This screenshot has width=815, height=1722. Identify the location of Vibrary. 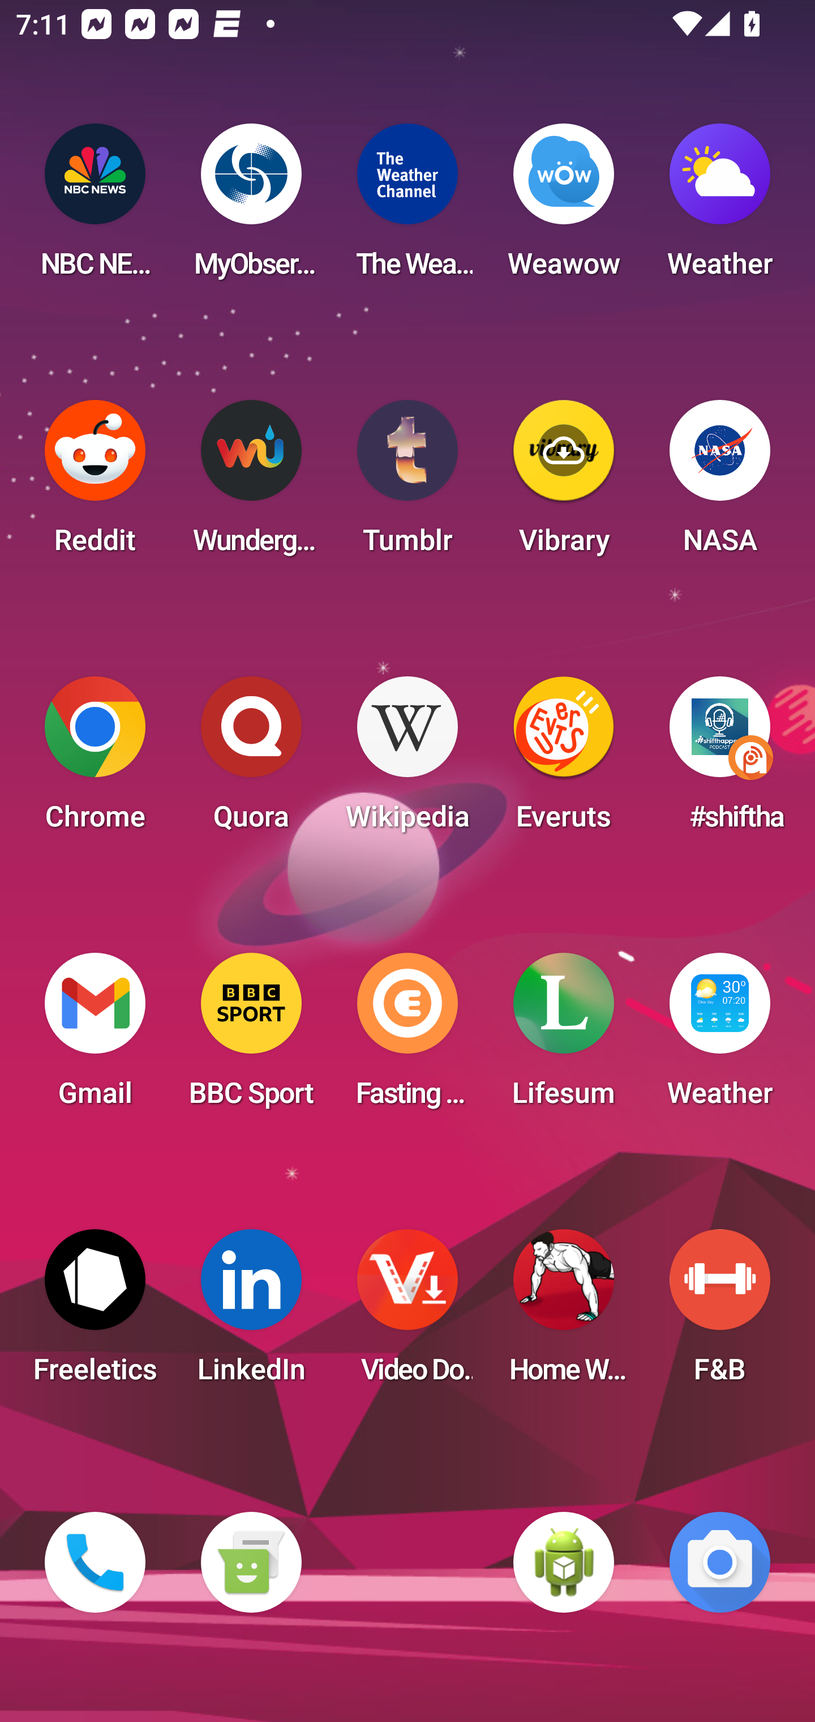
(564, 484).